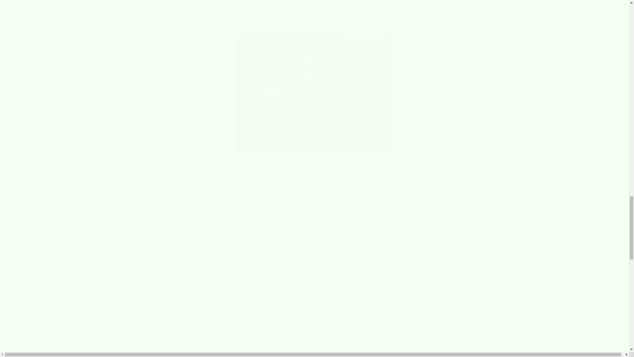  I want to click on organic multivitamin- gruns, so click(405, 345).